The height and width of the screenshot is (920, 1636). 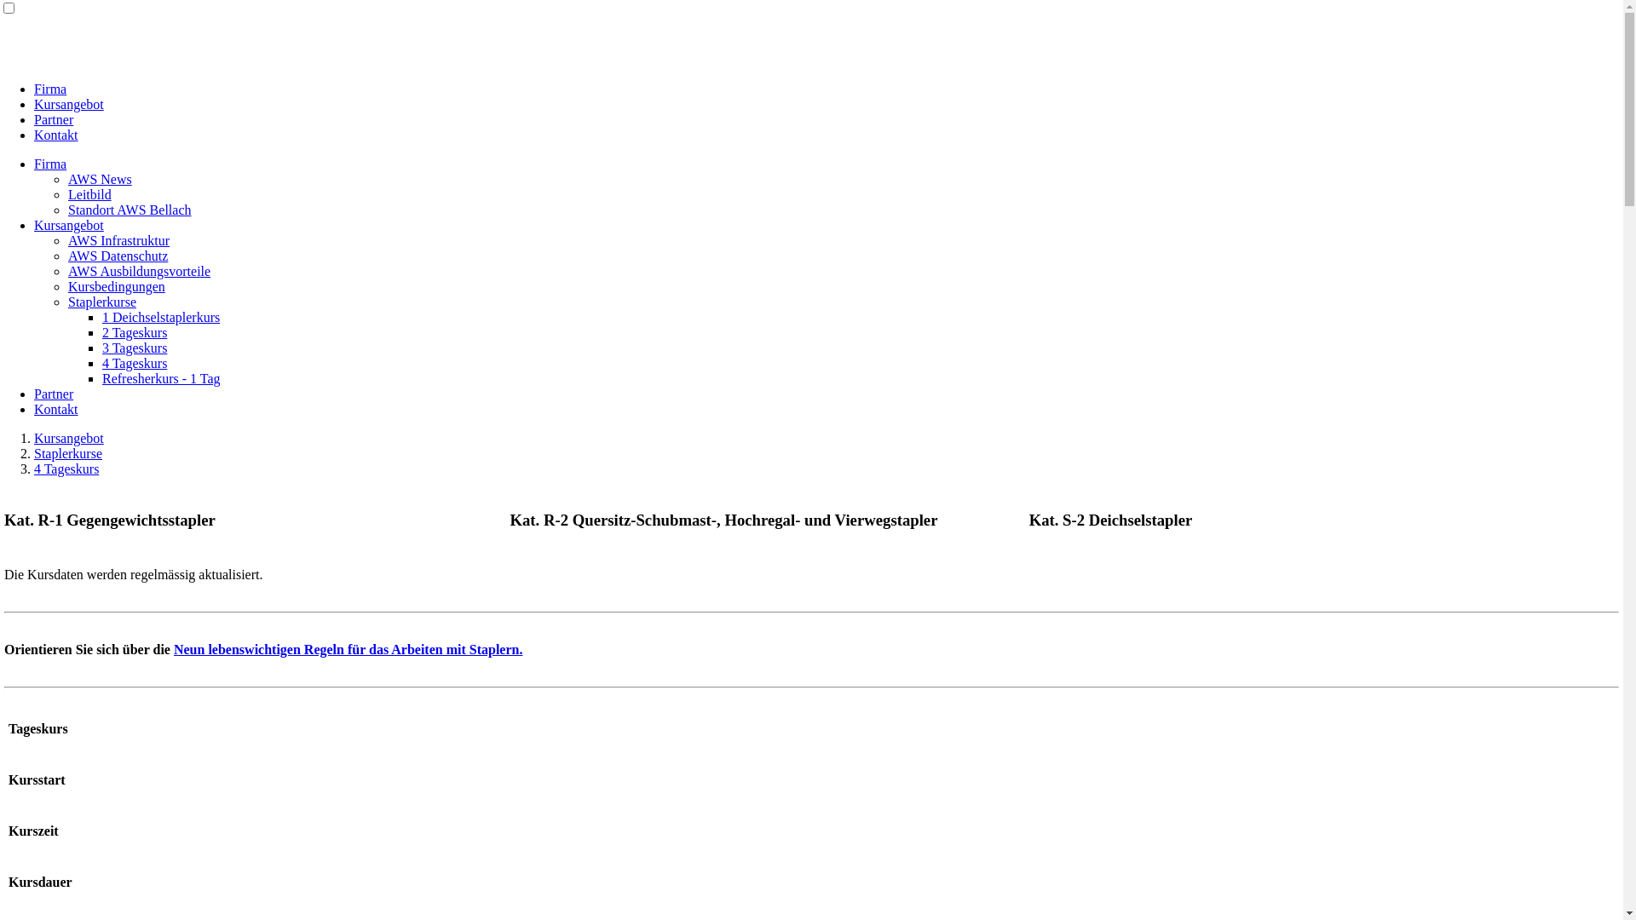 What do you see at coordinates (161, 317) in the screenshot?
I see `1 Deichselstaplerkurs` at bounding box center [161, 317].